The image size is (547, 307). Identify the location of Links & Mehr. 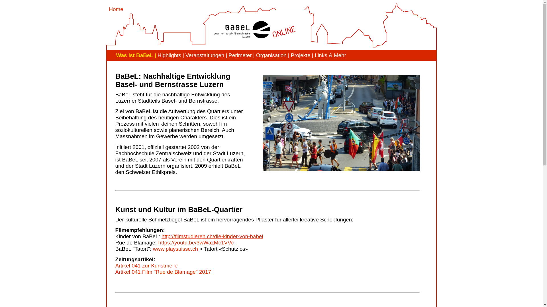
(330, 55).